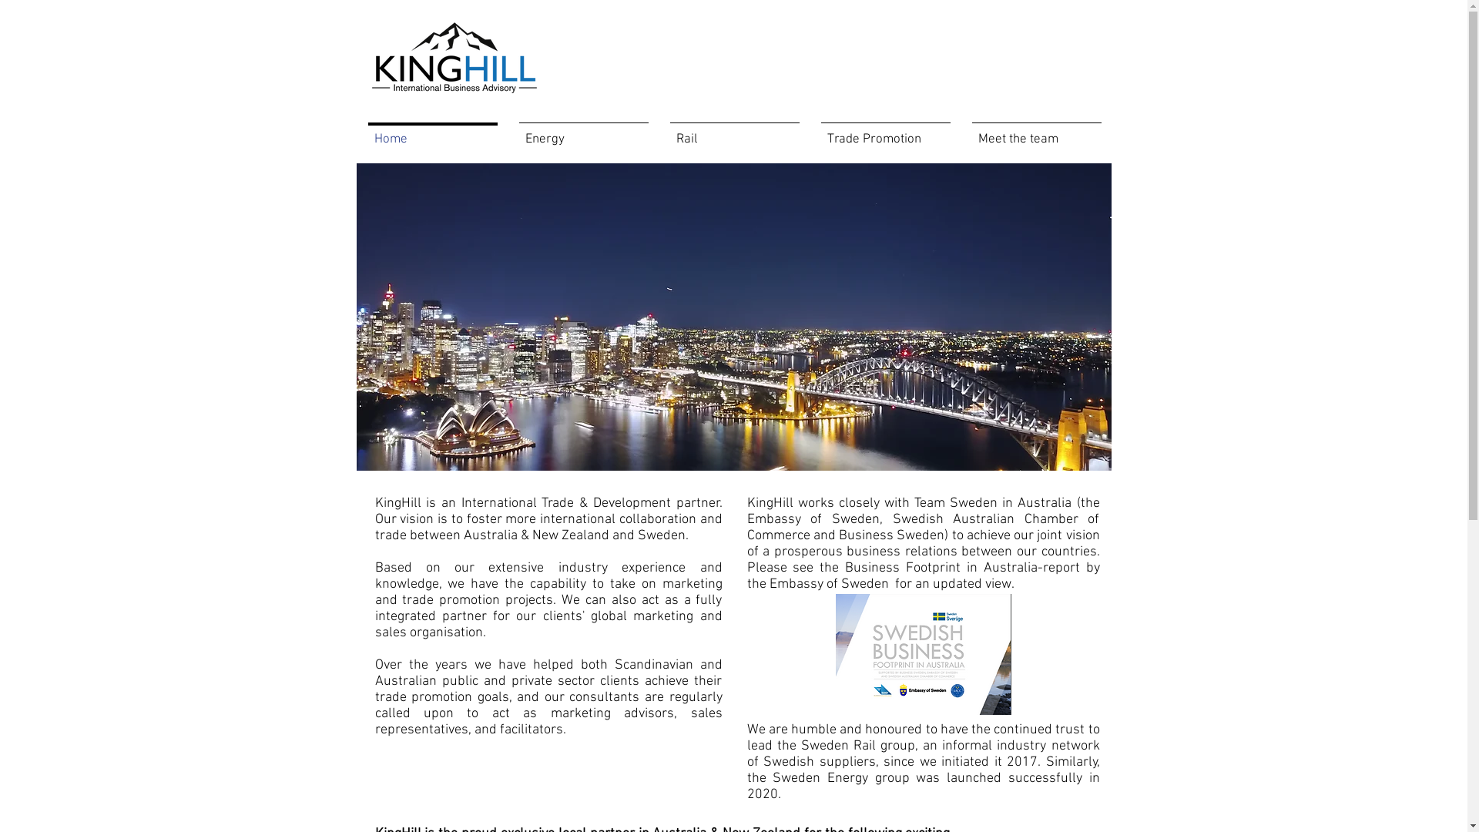 The width and height of the screenshot is (1479, 832). Describe the element at coordinates (735, 133) in the screenshot. I see `Rail` at that location.